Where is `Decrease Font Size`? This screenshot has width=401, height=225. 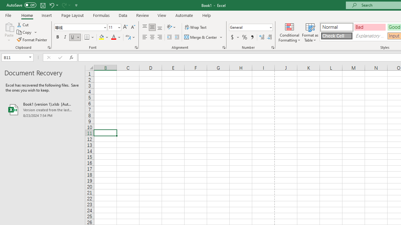
Decrease Font Size is located at coordinates (133, 27).